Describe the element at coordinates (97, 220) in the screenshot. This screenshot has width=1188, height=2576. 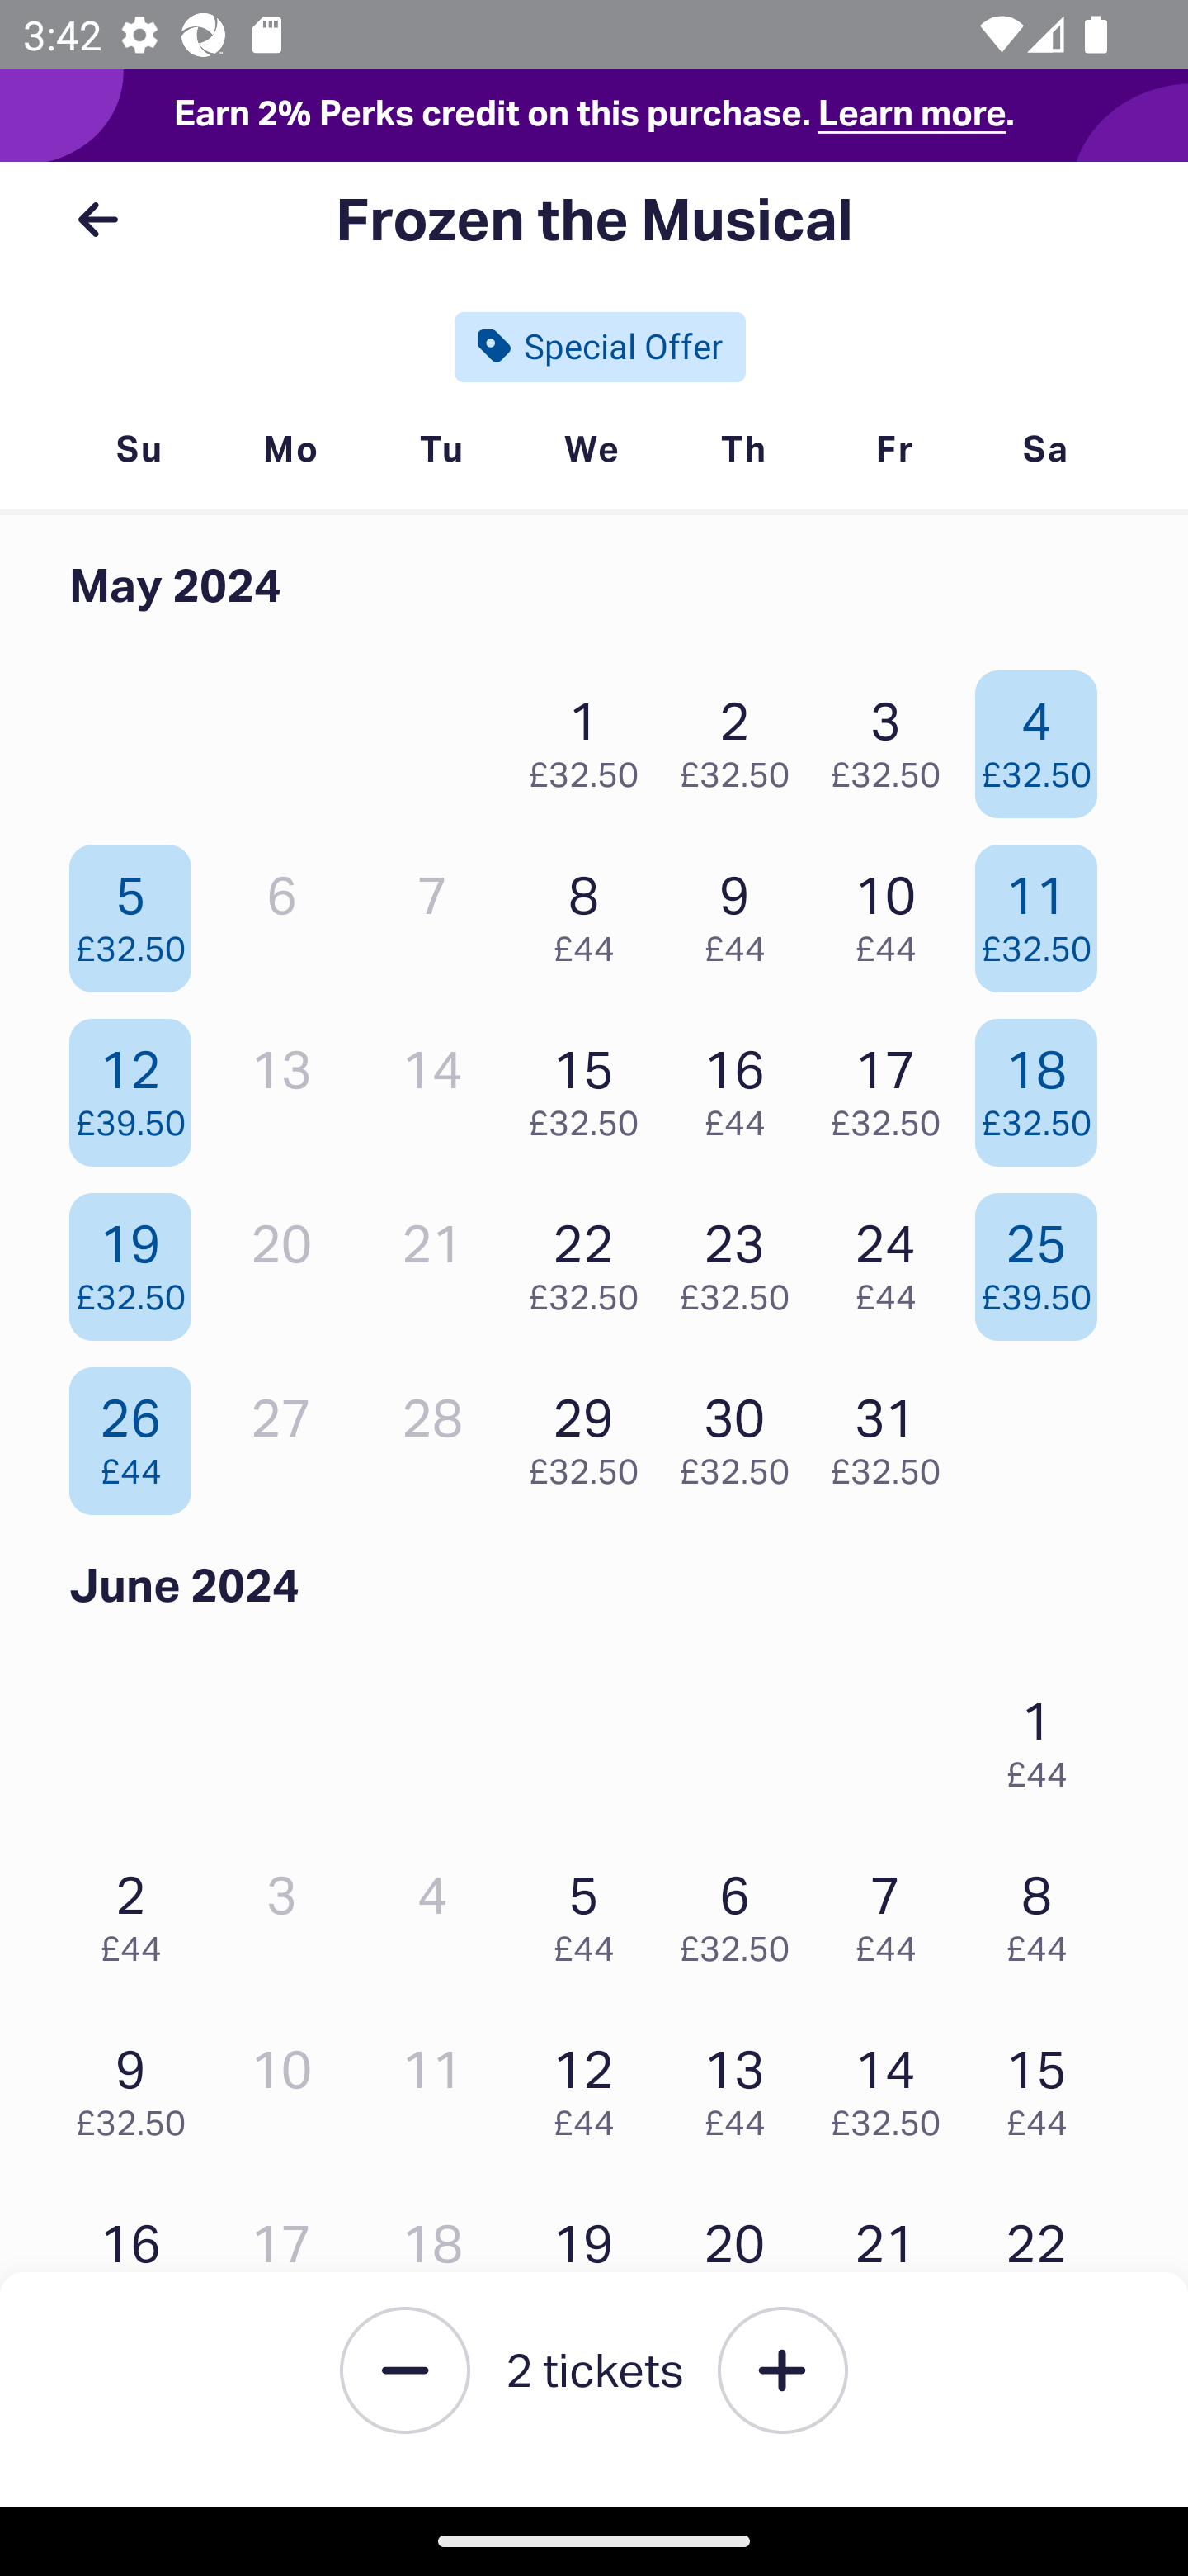
I see `back button` at that location.